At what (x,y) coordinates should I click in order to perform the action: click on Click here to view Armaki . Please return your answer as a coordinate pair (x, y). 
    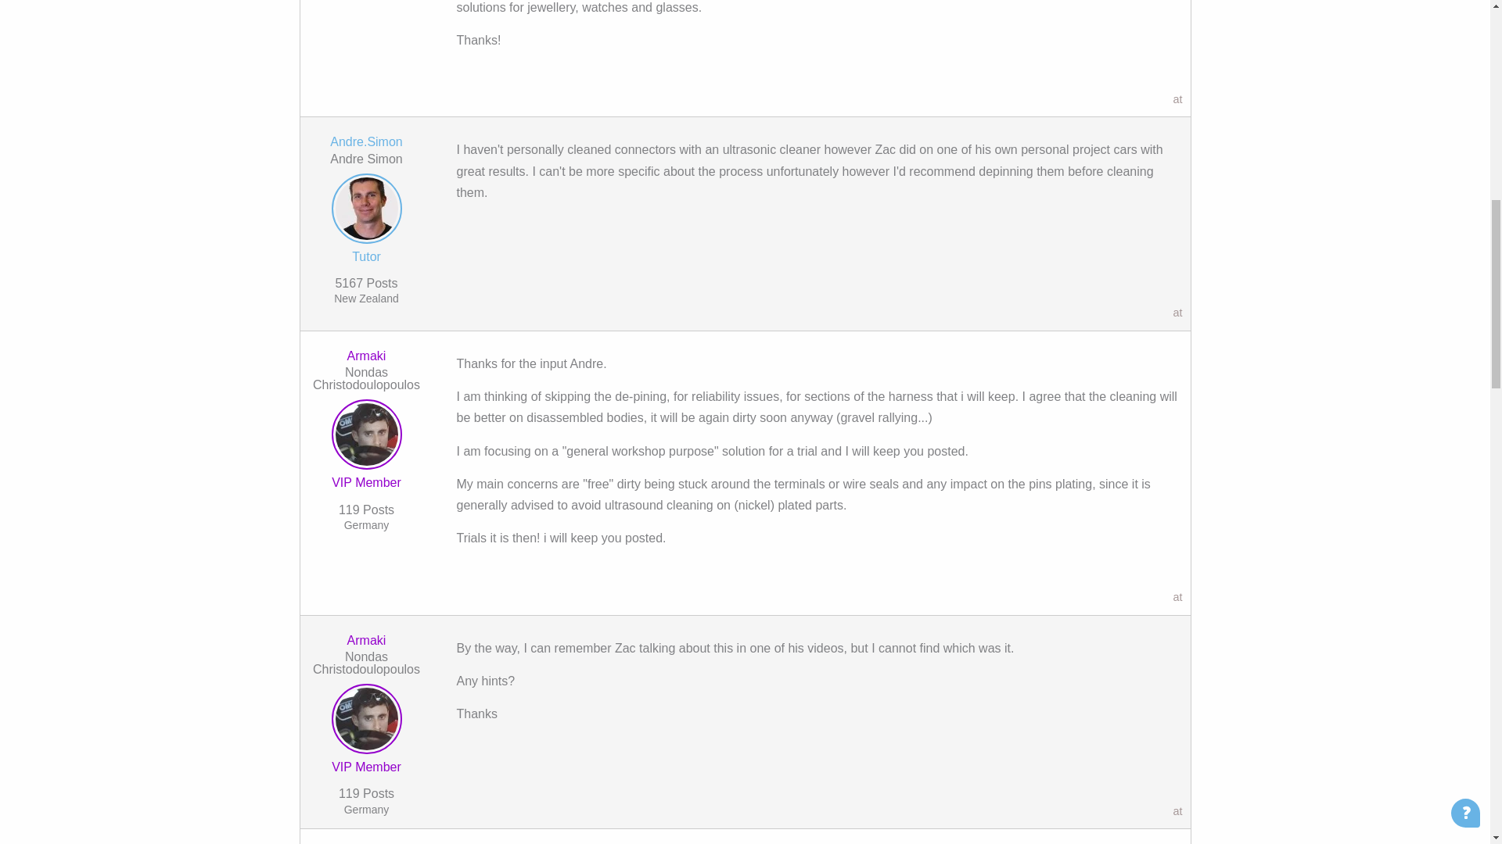
    Looking at the image, I should click on (366, 722).